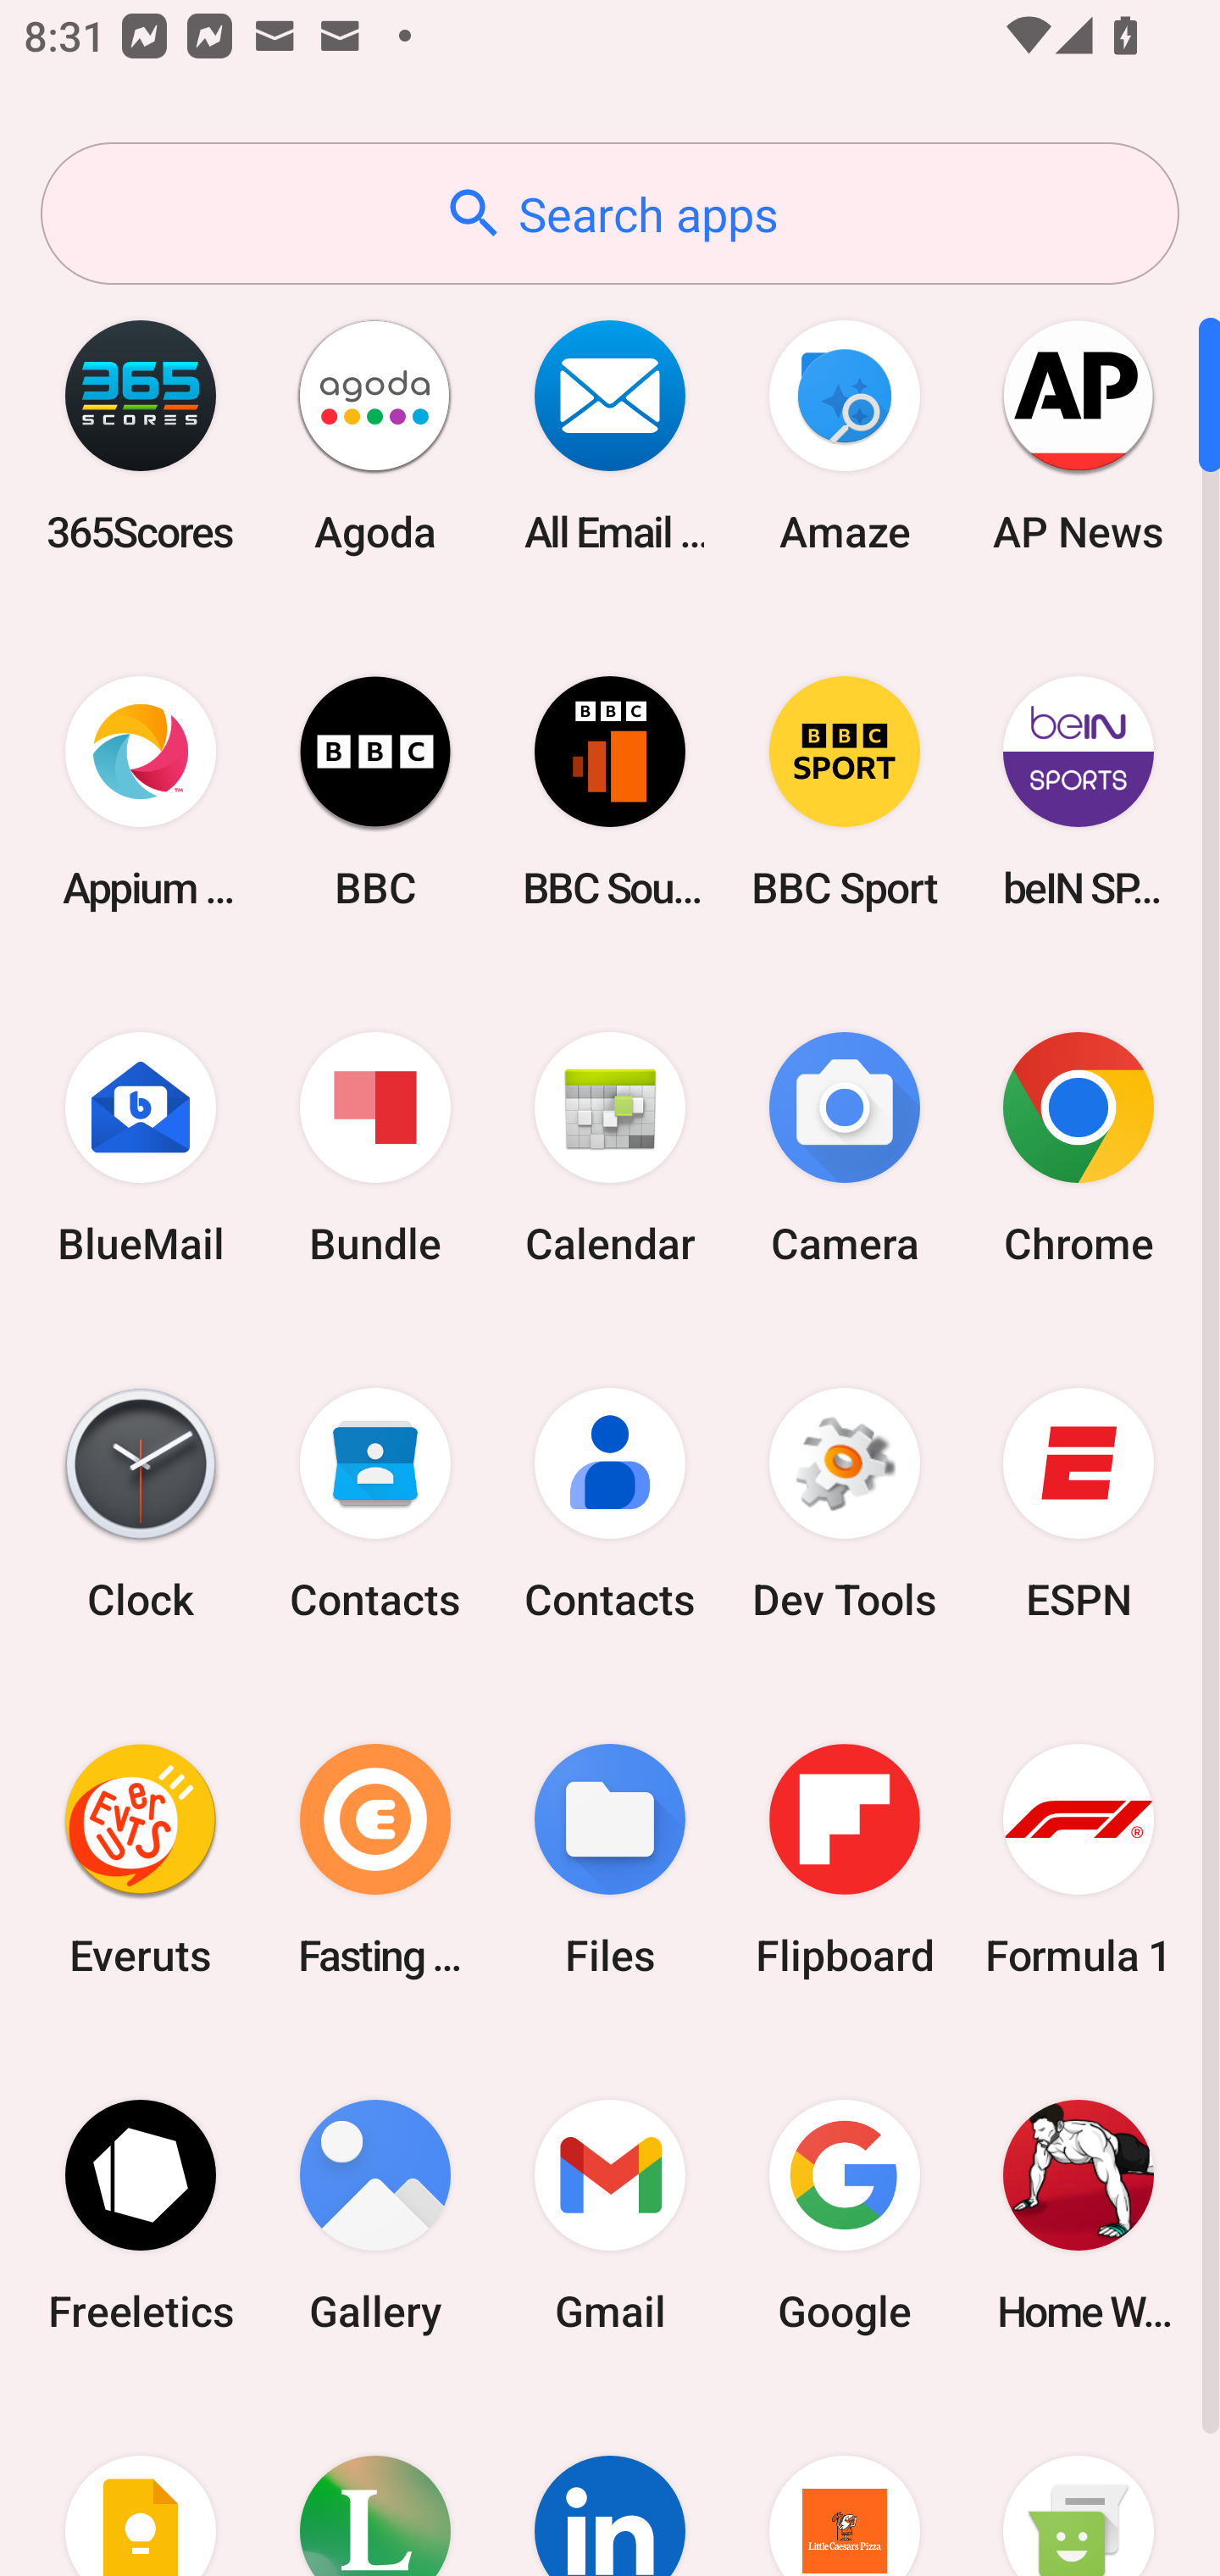  Describe the element at coordinates (375, 791) in the screenshot. I see `BBC` at that location.